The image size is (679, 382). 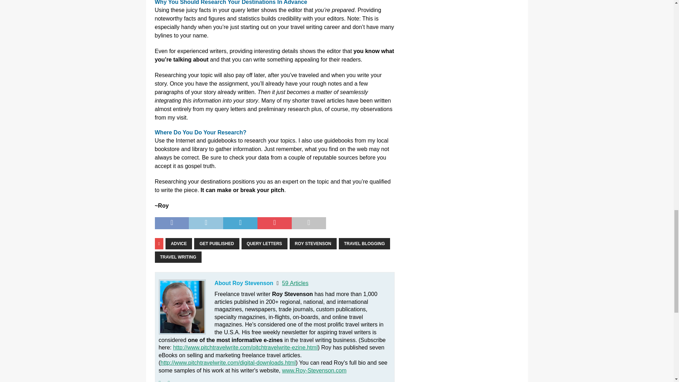 What do you see at coordinates (295, 283) in the screenshot?
I see `59 Articles` at bounding box center [295, 283].